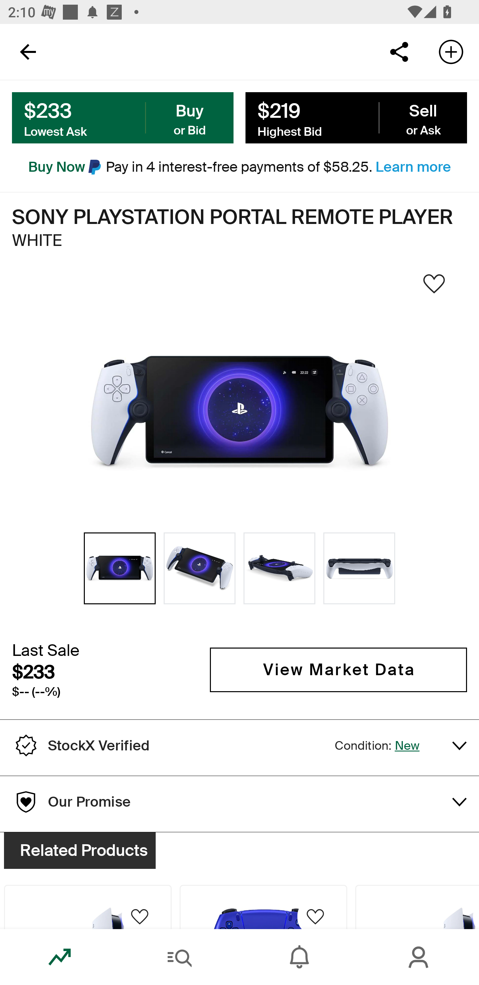 The height and width of the screenshot is (985, 479). Describe the element at coordinates (399, 51) in the screenshot. I see `Share` at that location.